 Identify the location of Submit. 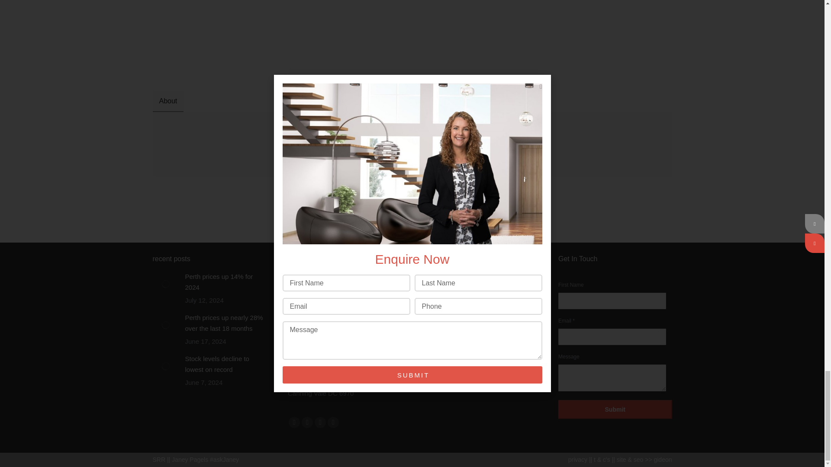
(615, 409).